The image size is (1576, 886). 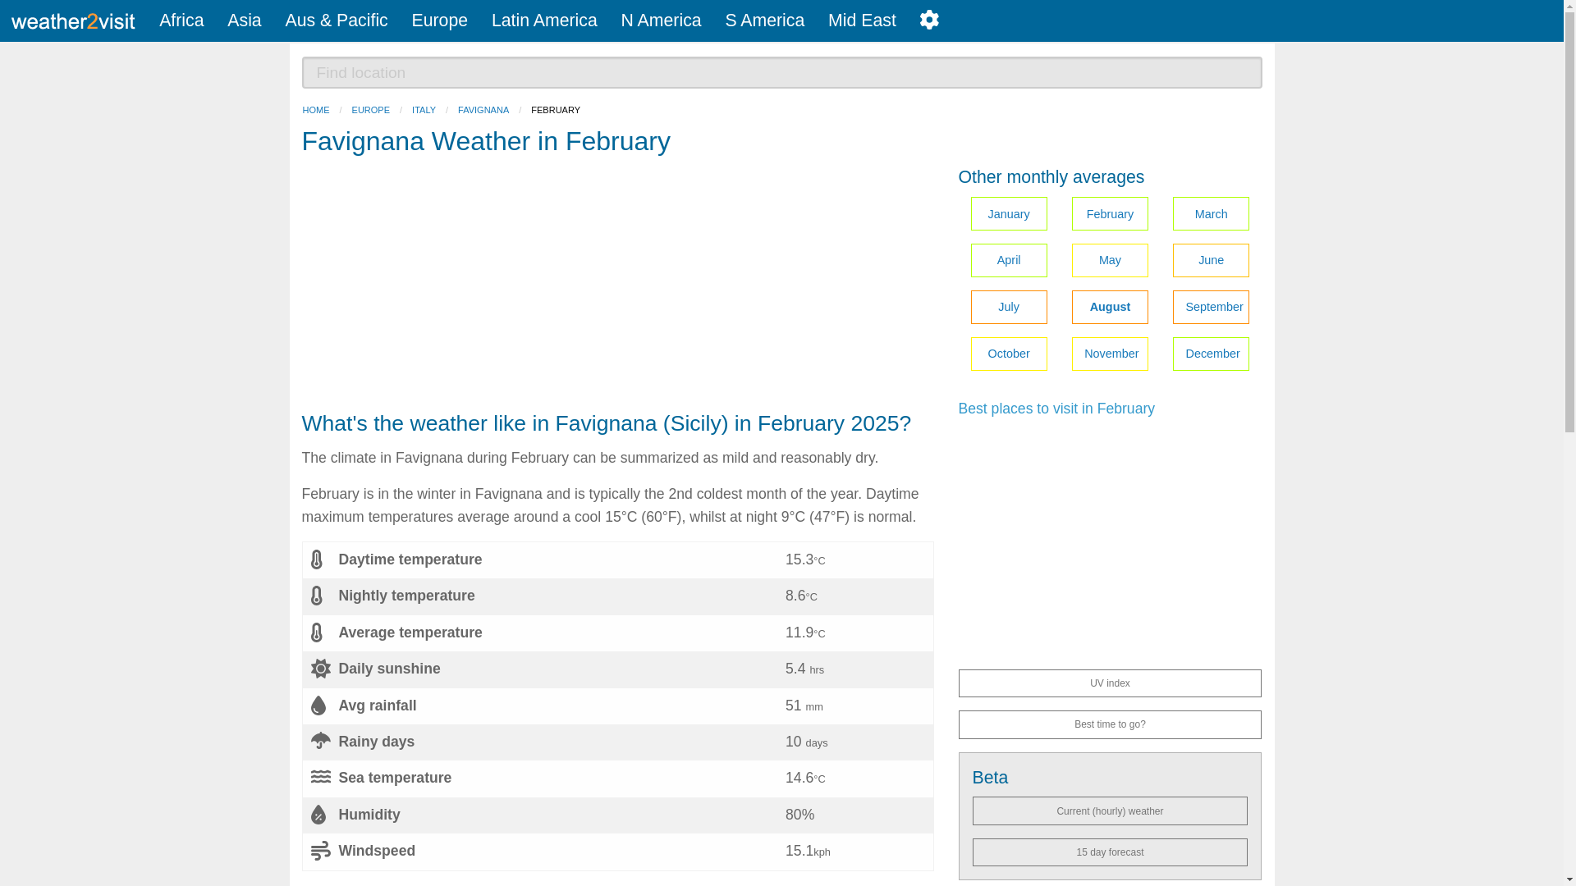 What do you see at coordinates (1008, 261) in the screenshot?
I see `April` at bounding box center [1008, 261].